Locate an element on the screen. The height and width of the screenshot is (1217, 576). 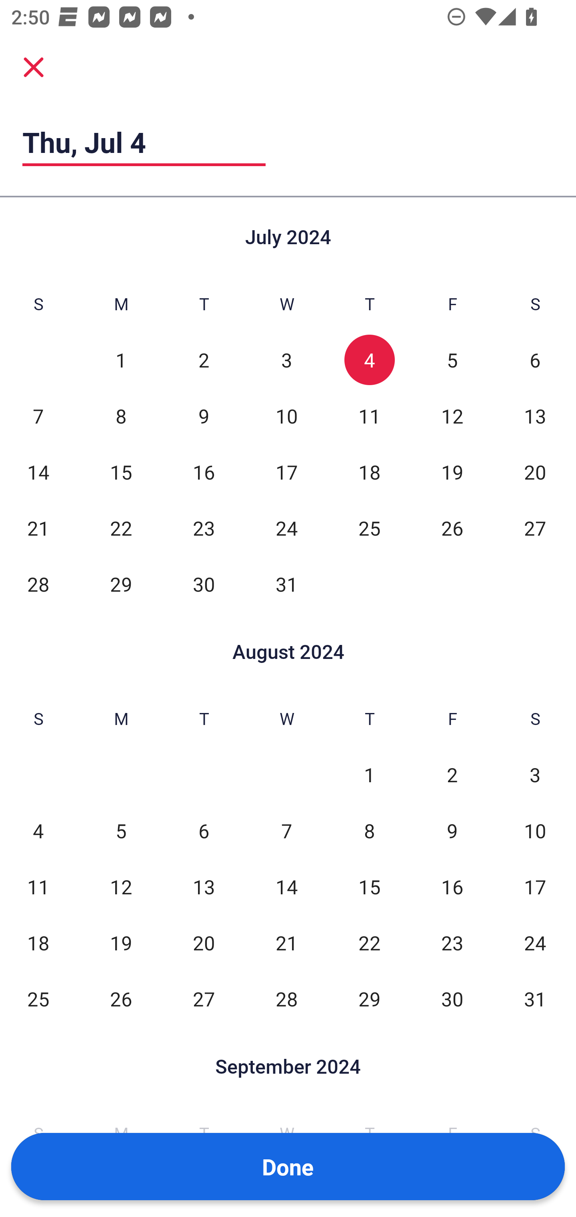
10 Wed, Jul 10, Not Selected is located at coordinates (286, 416).